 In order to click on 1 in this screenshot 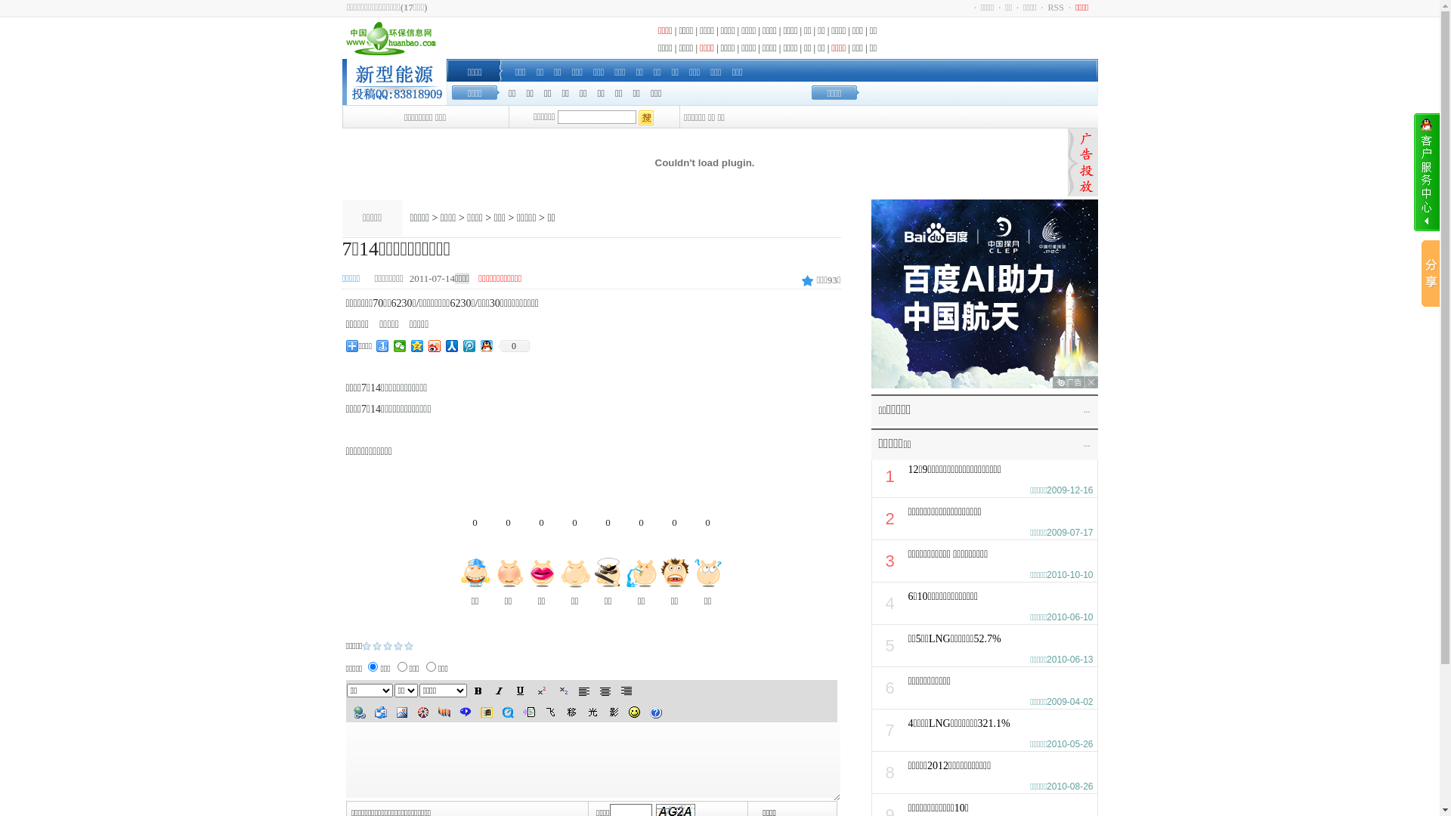, I will do `click(366, 645)`.